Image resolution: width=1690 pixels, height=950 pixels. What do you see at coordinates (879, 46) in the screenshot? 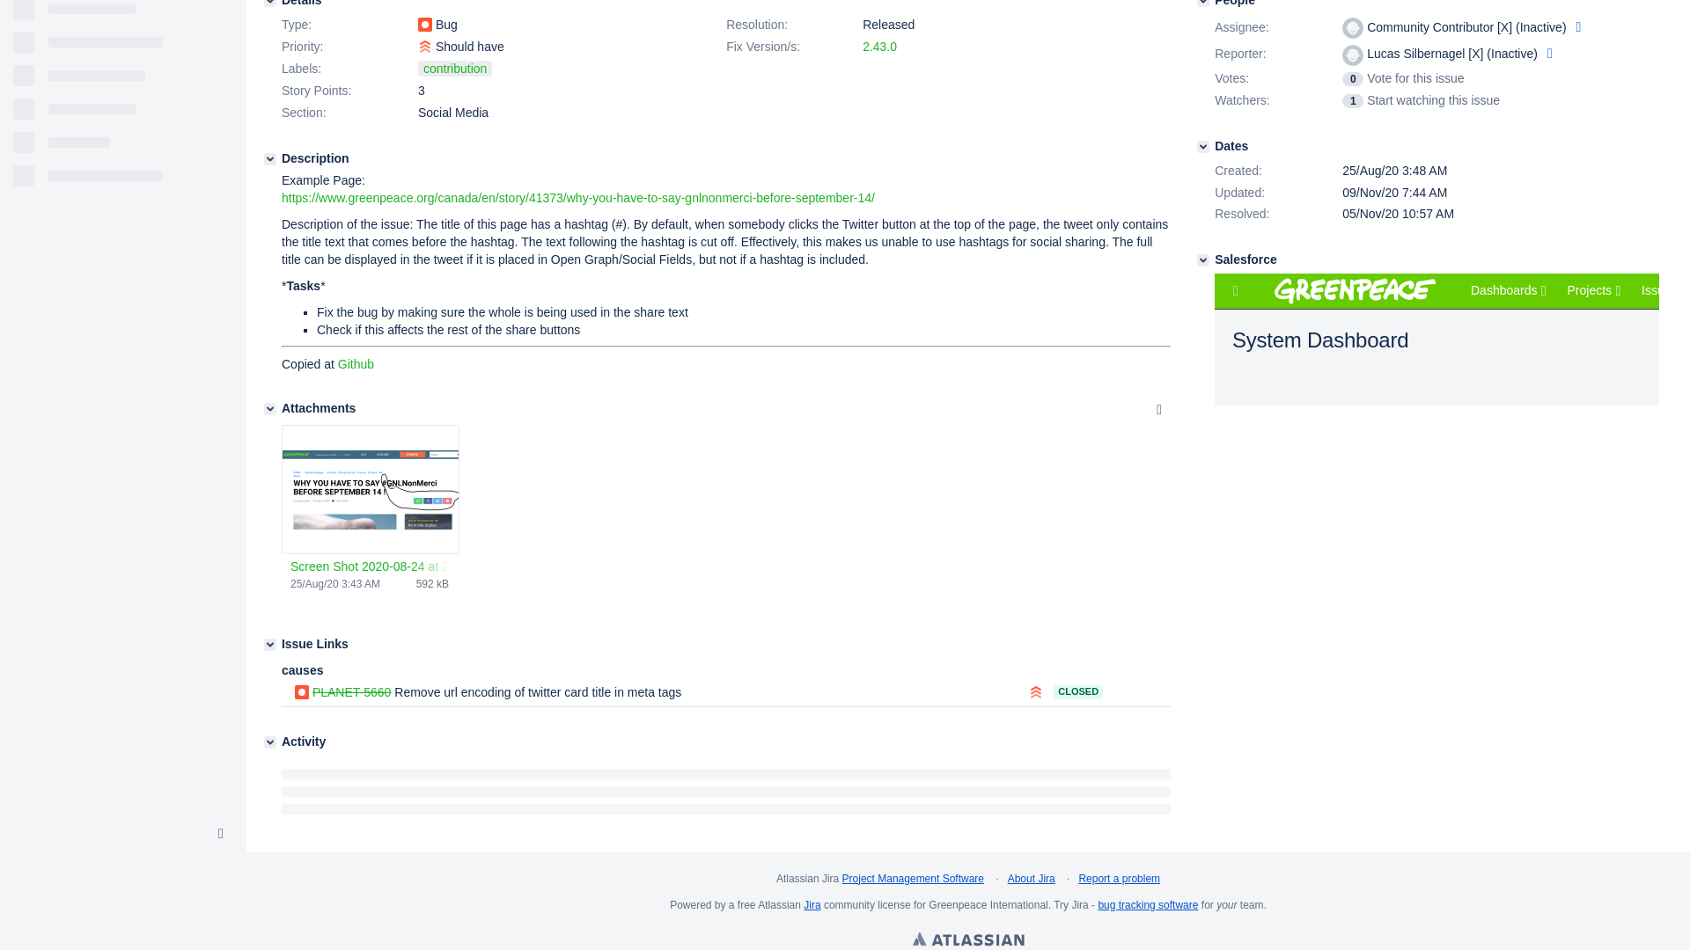
I see `2.43.0 ` at bounding box center [879, 46].